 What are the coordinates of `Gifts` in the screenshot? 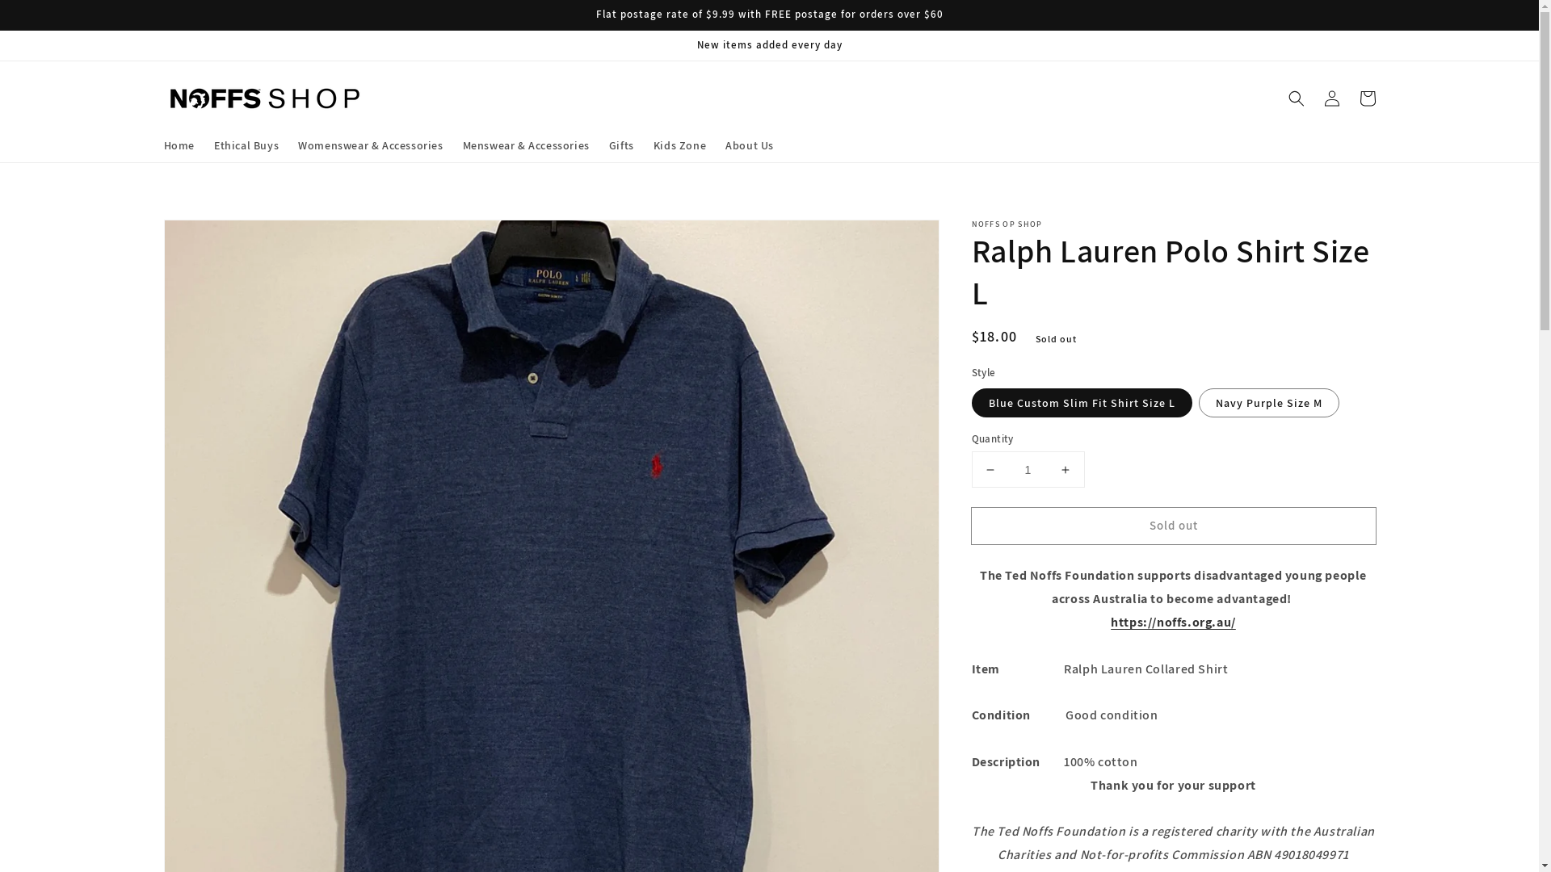 It's located at (622, 145).